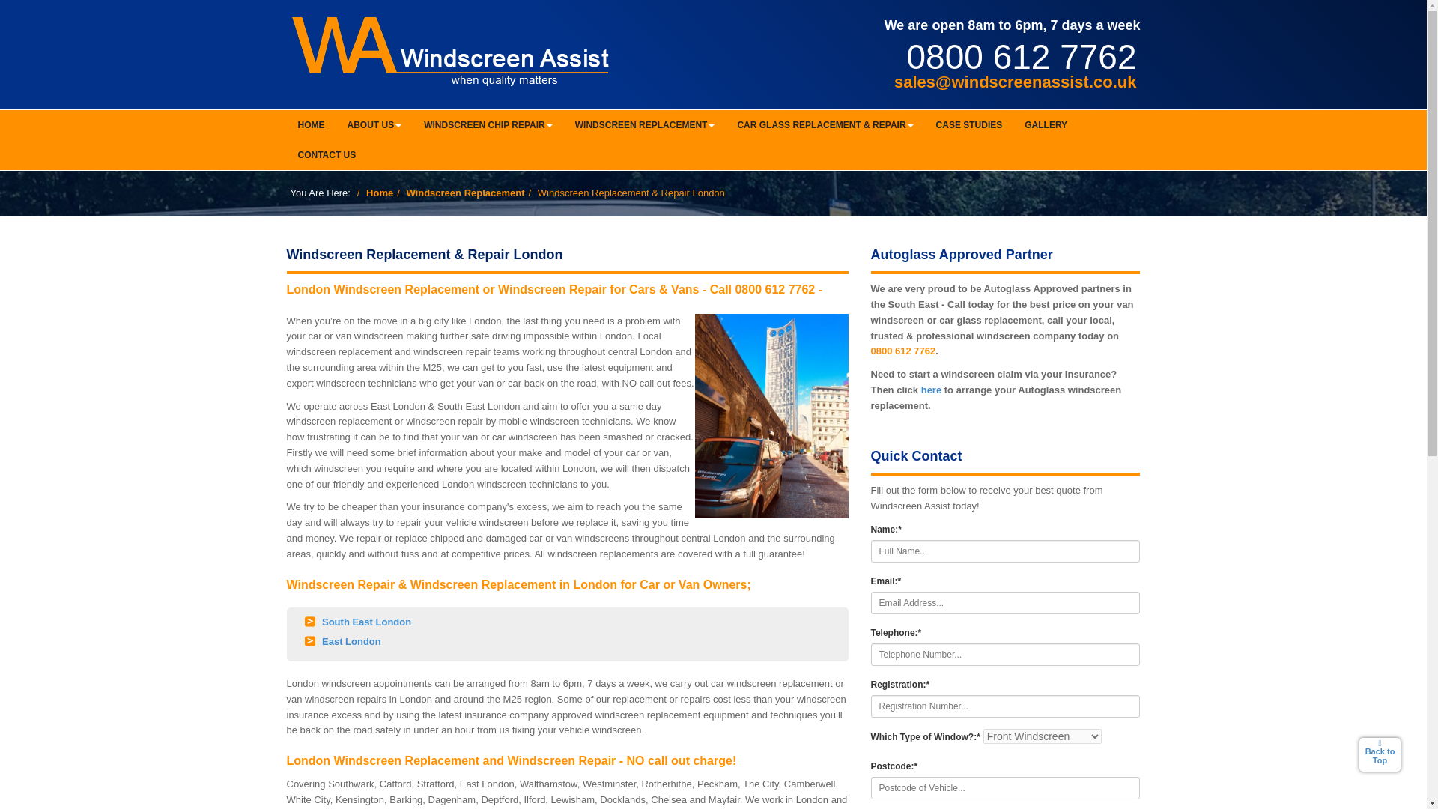 The image size is (1438, 809). What do you see at coordinates (93, 617) in the screenshot?
I see `Reviews - Page 16` at bounding box center [93, 617].